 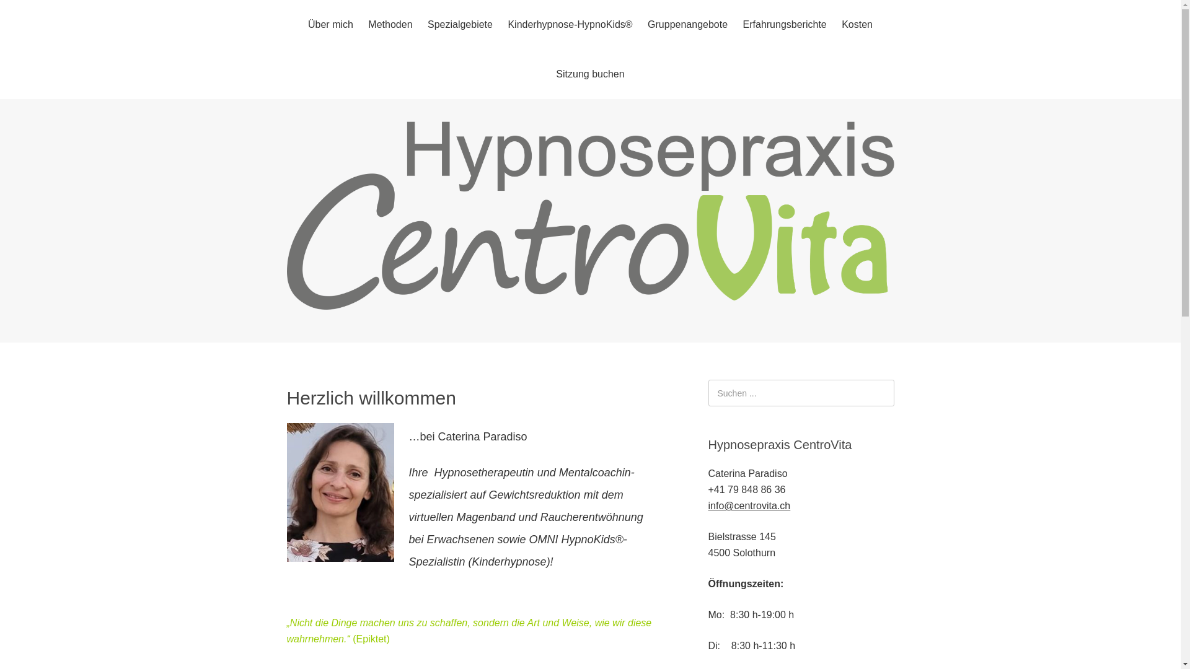 I want to click on centrovita, so click(x=590, y=300).